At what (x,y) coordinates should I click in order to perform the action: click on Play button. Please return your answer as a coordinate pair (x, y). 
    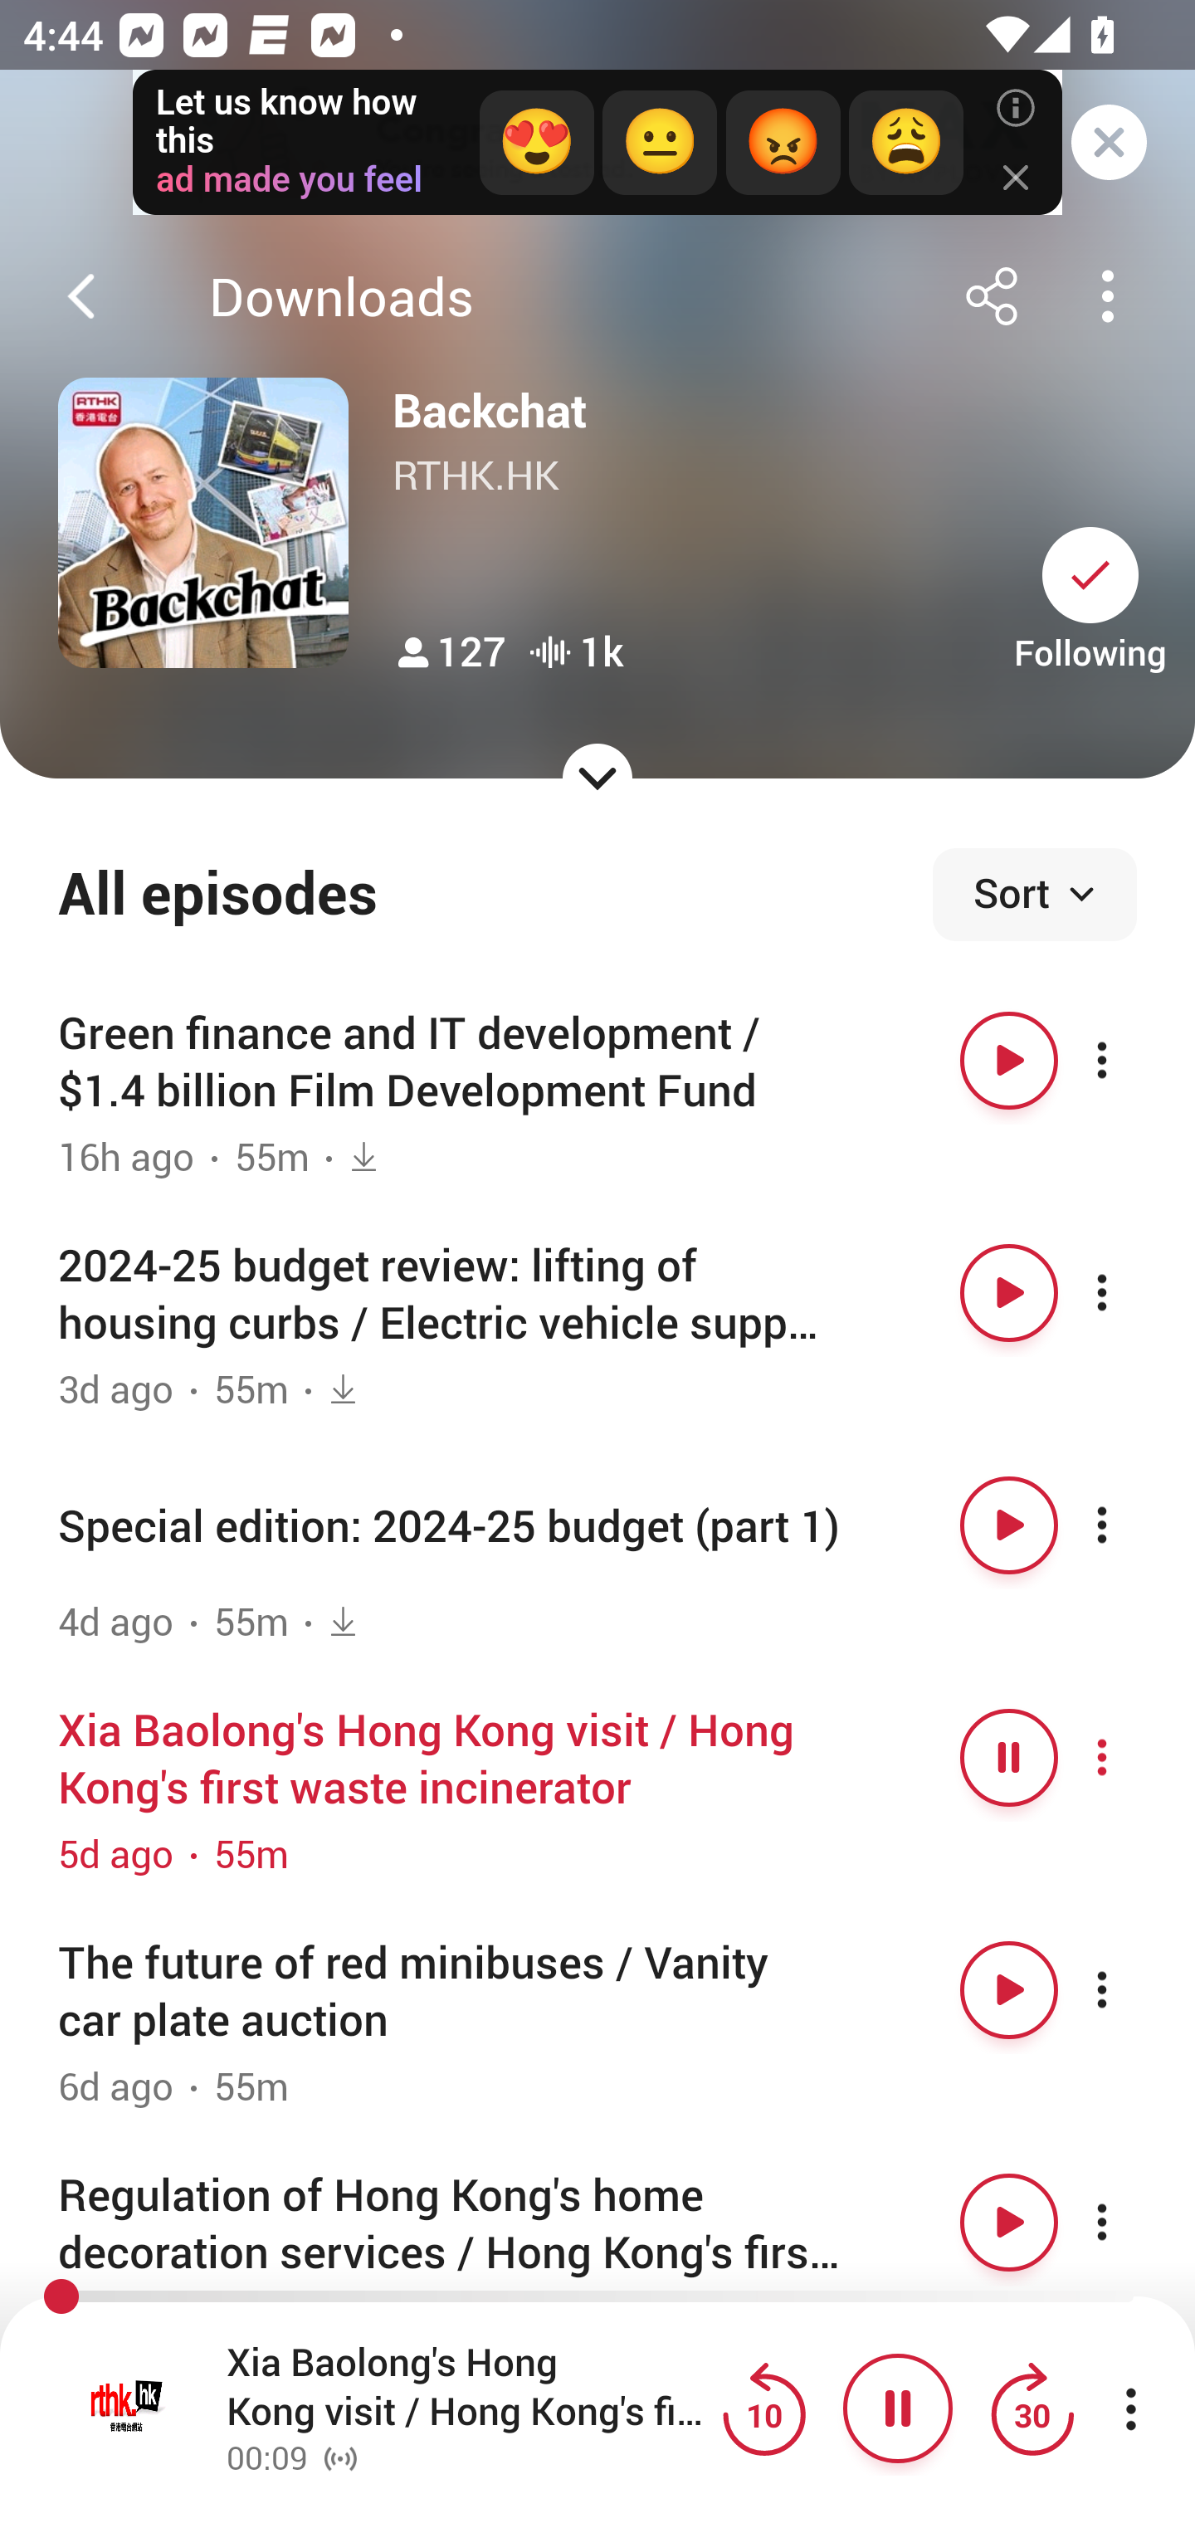
    Looking at the image, I should click on (1009, 1525).